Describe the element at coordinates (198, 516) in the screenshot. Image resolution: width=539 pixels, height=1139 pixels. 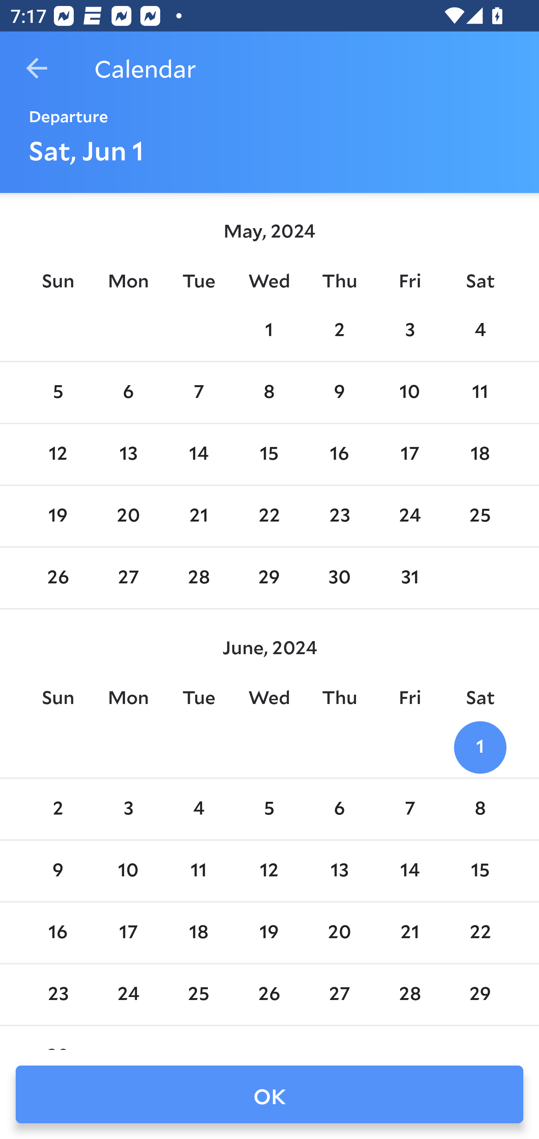
I see `21` at that location.